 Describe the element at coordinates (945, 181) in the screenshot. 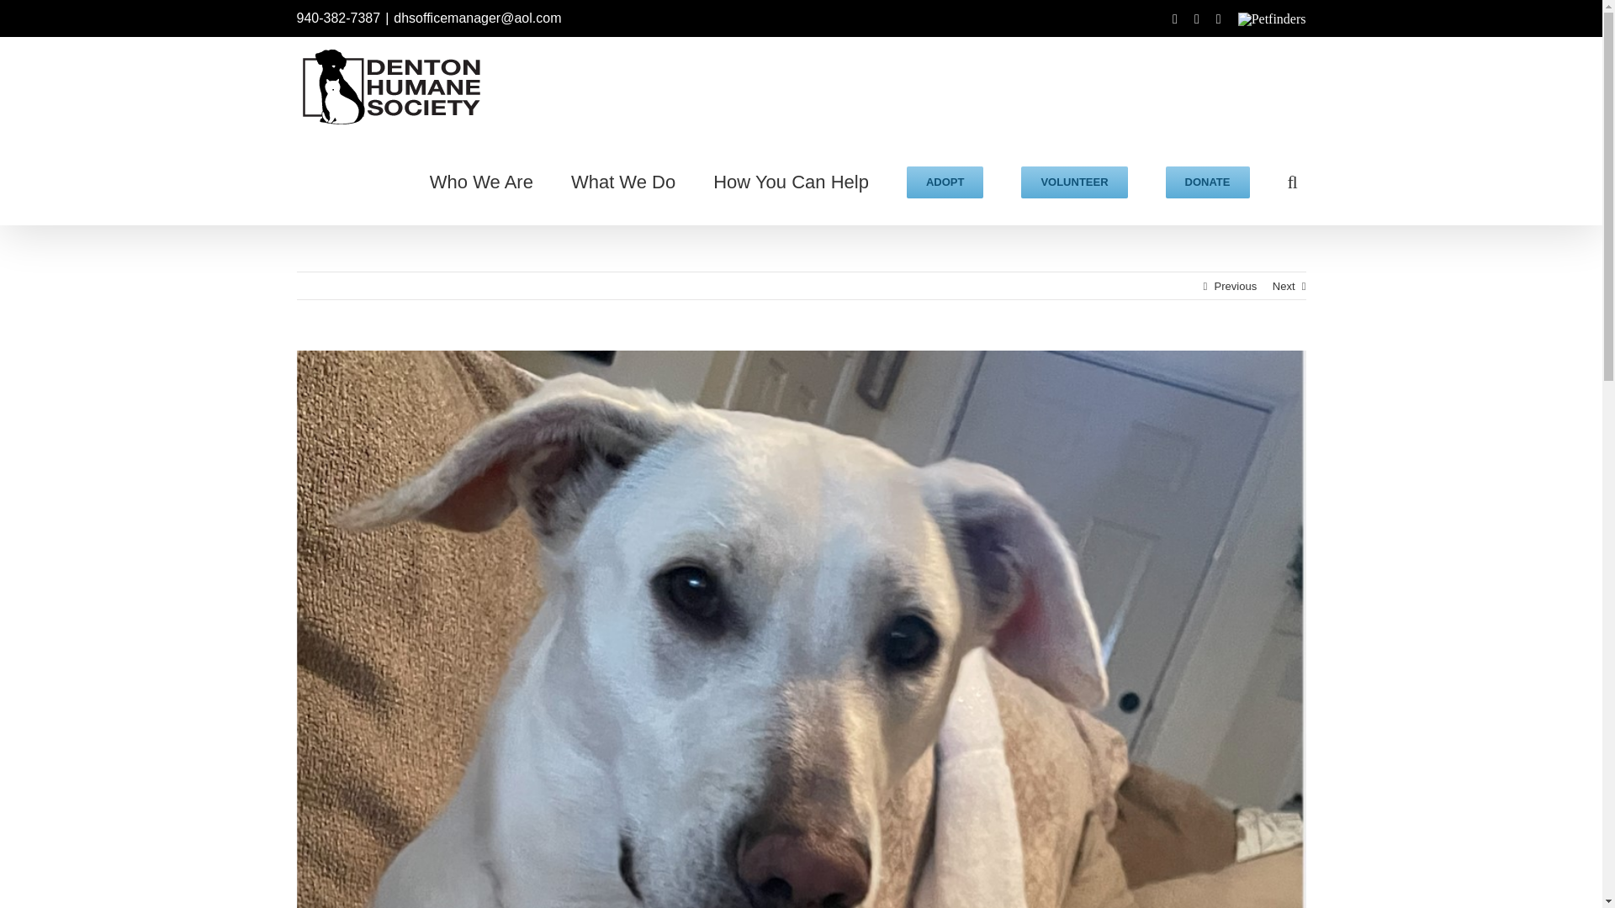

I see `ADOPT` at that location.